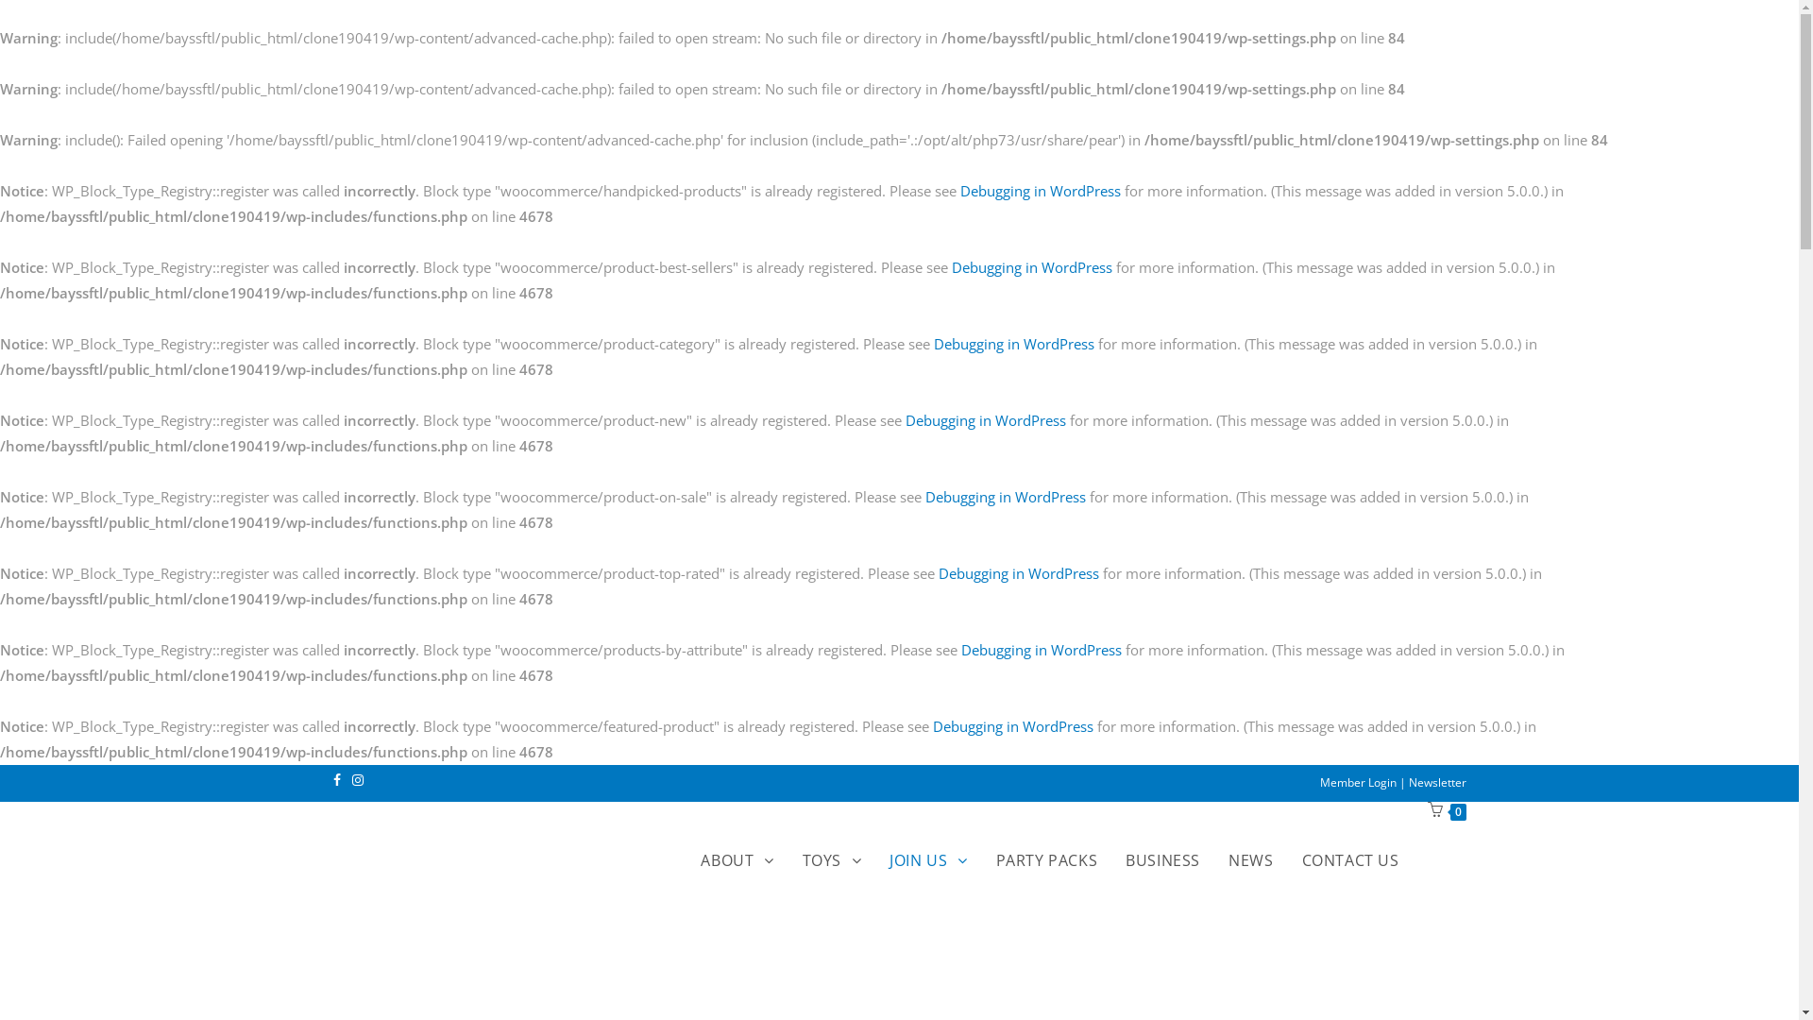 Image resolution: width=1813 pixels, height=1020 pixels. I want to click on Debugging in WordPress, so click(1041, 191).